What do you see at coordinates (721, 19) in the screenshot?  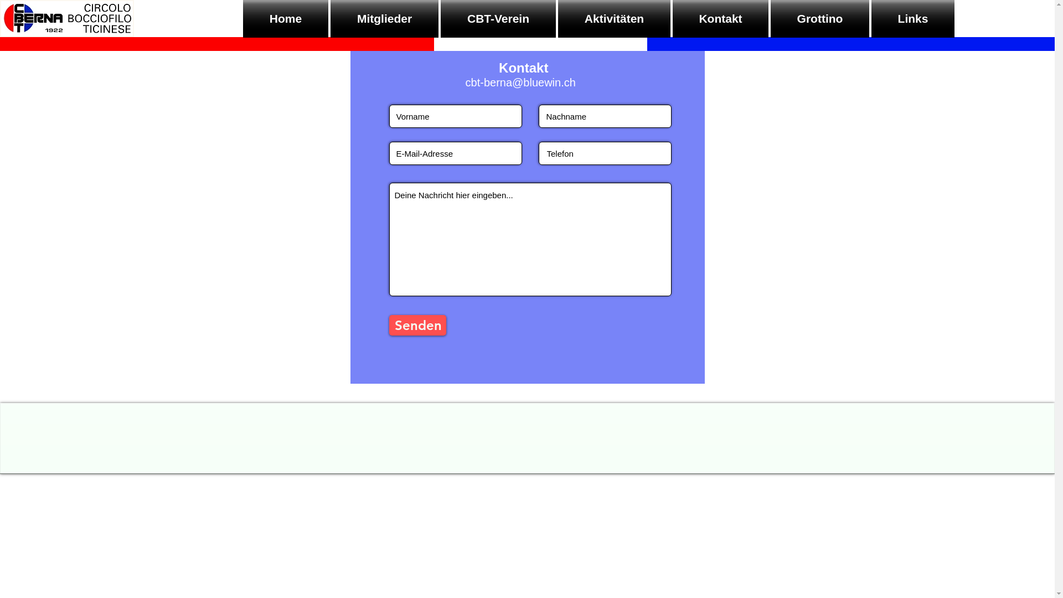 I see `Kontakt` at bounding box center [721, 19].